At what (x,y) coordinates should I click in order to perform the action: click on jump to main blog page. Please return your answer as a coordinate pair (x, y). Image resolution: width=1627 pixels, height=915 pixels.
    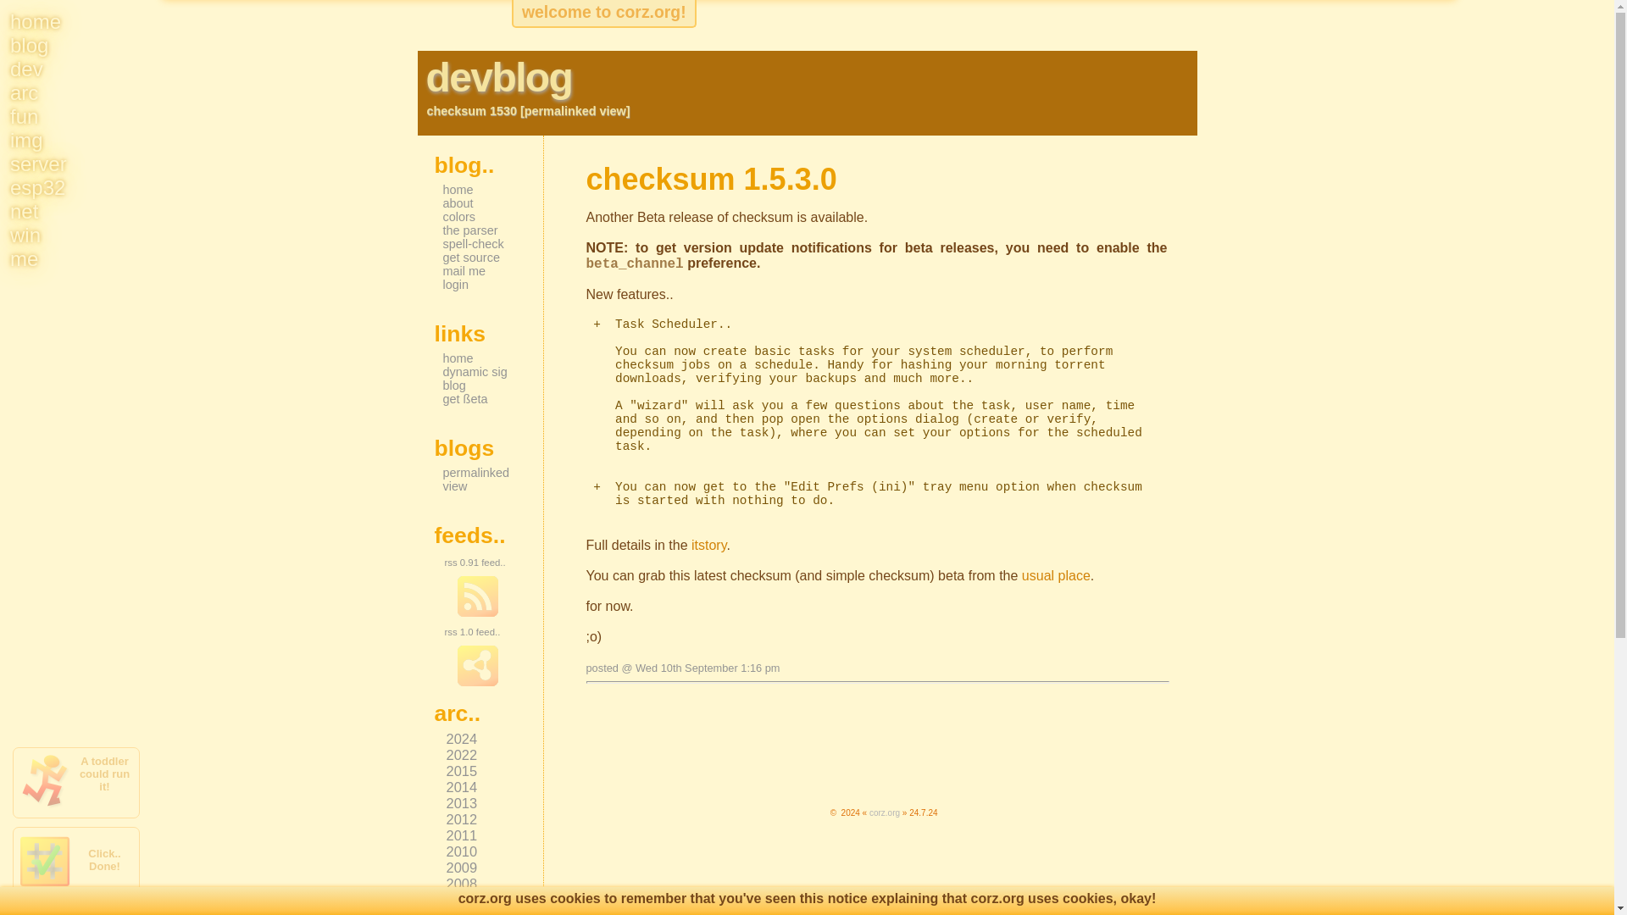
    Looking at the image, I should click on (884, 812).